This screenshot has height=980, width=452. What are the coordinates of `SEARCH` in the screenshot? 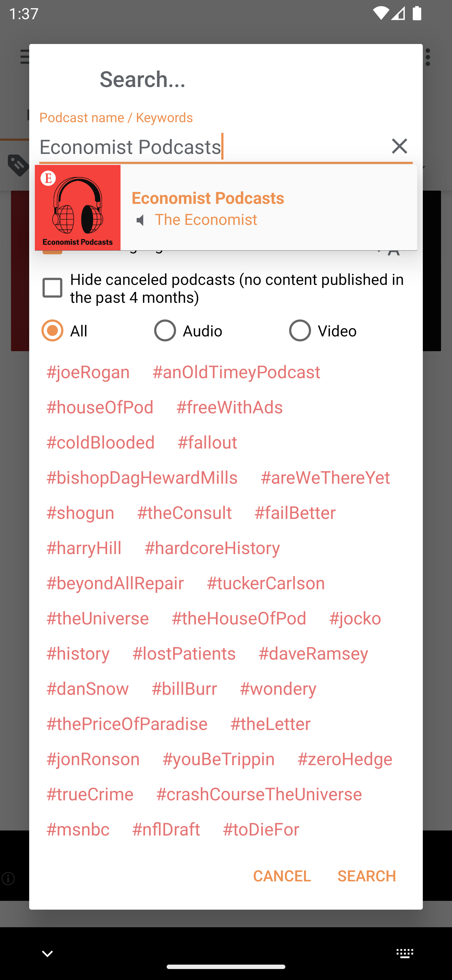 It's located at (367, 875).